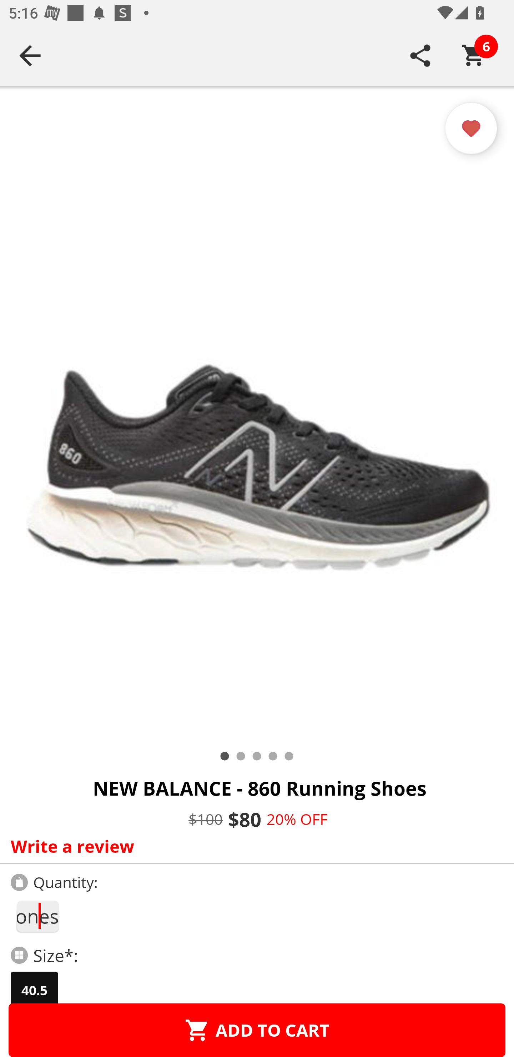 The width and height of the screenshot is (514, 1057). I want to click on Write a review, so click(254, 846).